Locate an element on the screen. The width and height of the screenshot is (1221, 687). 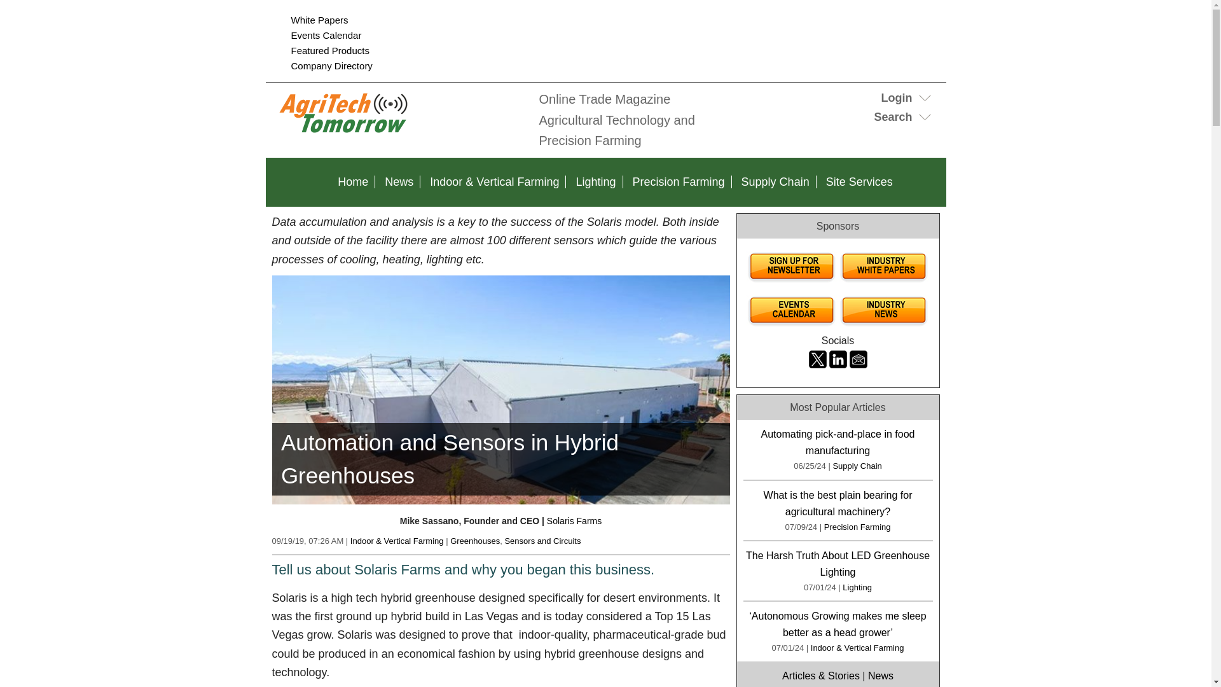
Featured Products is located at coordinates (331, 50).